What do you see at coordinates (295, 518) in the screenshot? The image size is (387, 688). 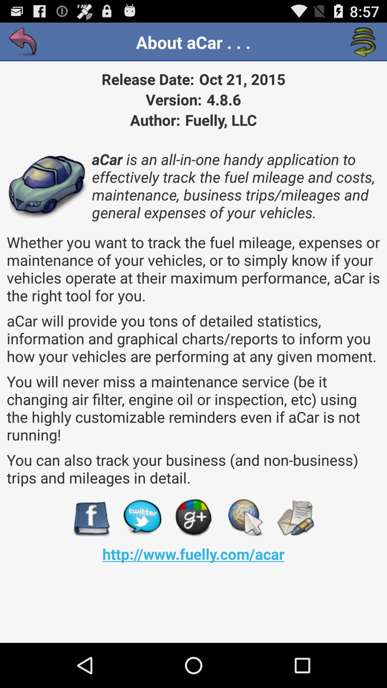 I see `email` at bounding box center [295, 518].